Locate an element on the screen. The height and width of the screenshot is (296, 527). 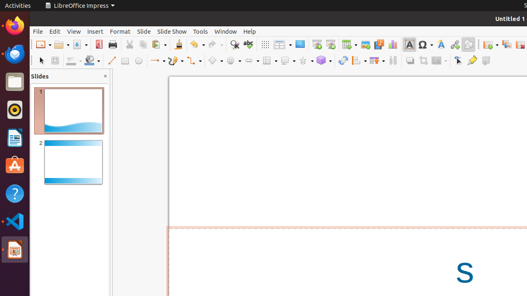
Print is located at coordinates (113, 44).